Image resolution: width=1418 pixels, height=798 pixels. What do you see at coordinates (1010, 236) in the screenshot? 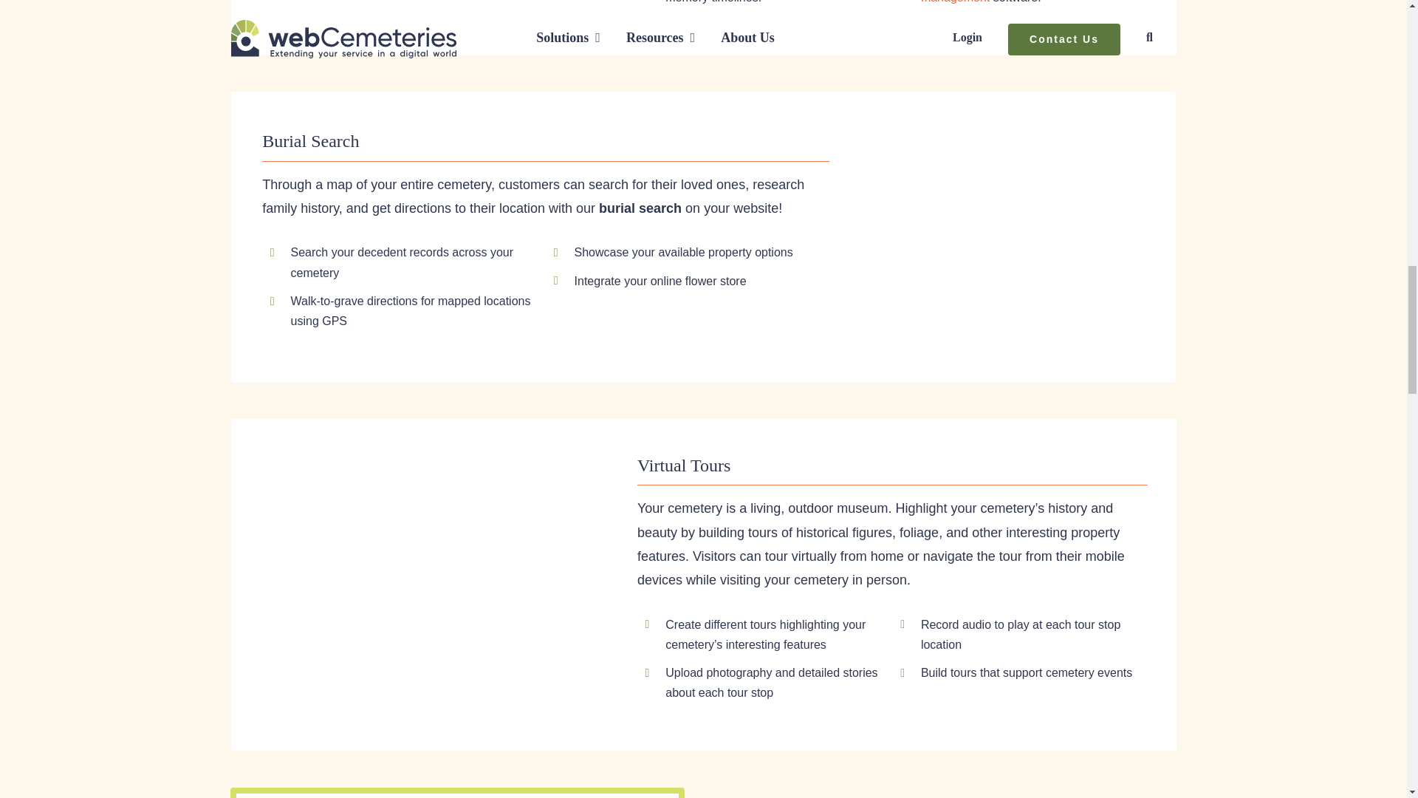
I see `burial-search` at bounding box center [1010, 236].